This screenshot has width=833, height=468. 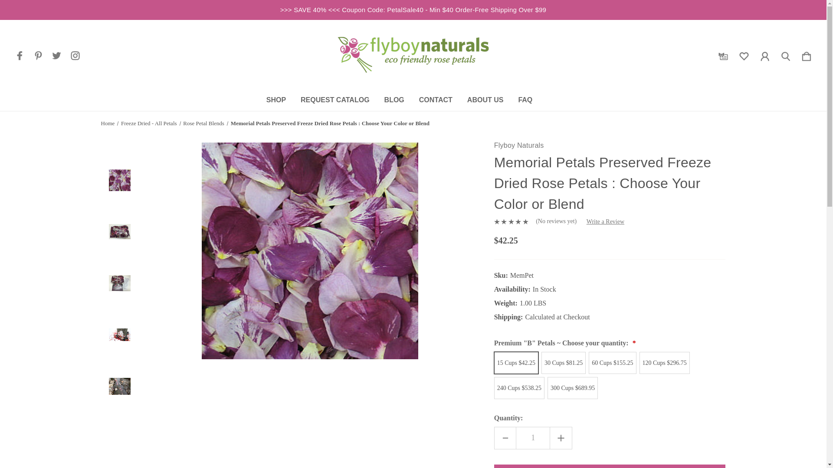 What do you see at coordinates (610, 466) in the screenshot?
I see `Add to Cart` at bounding box center [610, 466].